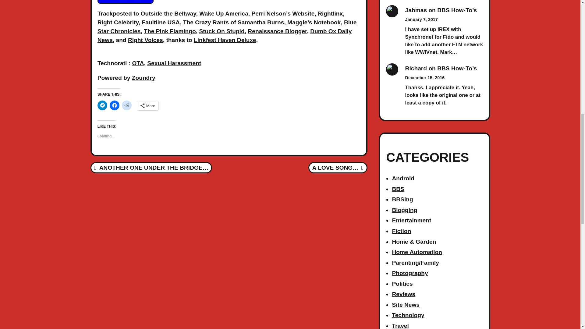 This screenshot has width=585, height=329. Describe the element at coordinates (147, 105) in the screenshot. I see `More` at that location.